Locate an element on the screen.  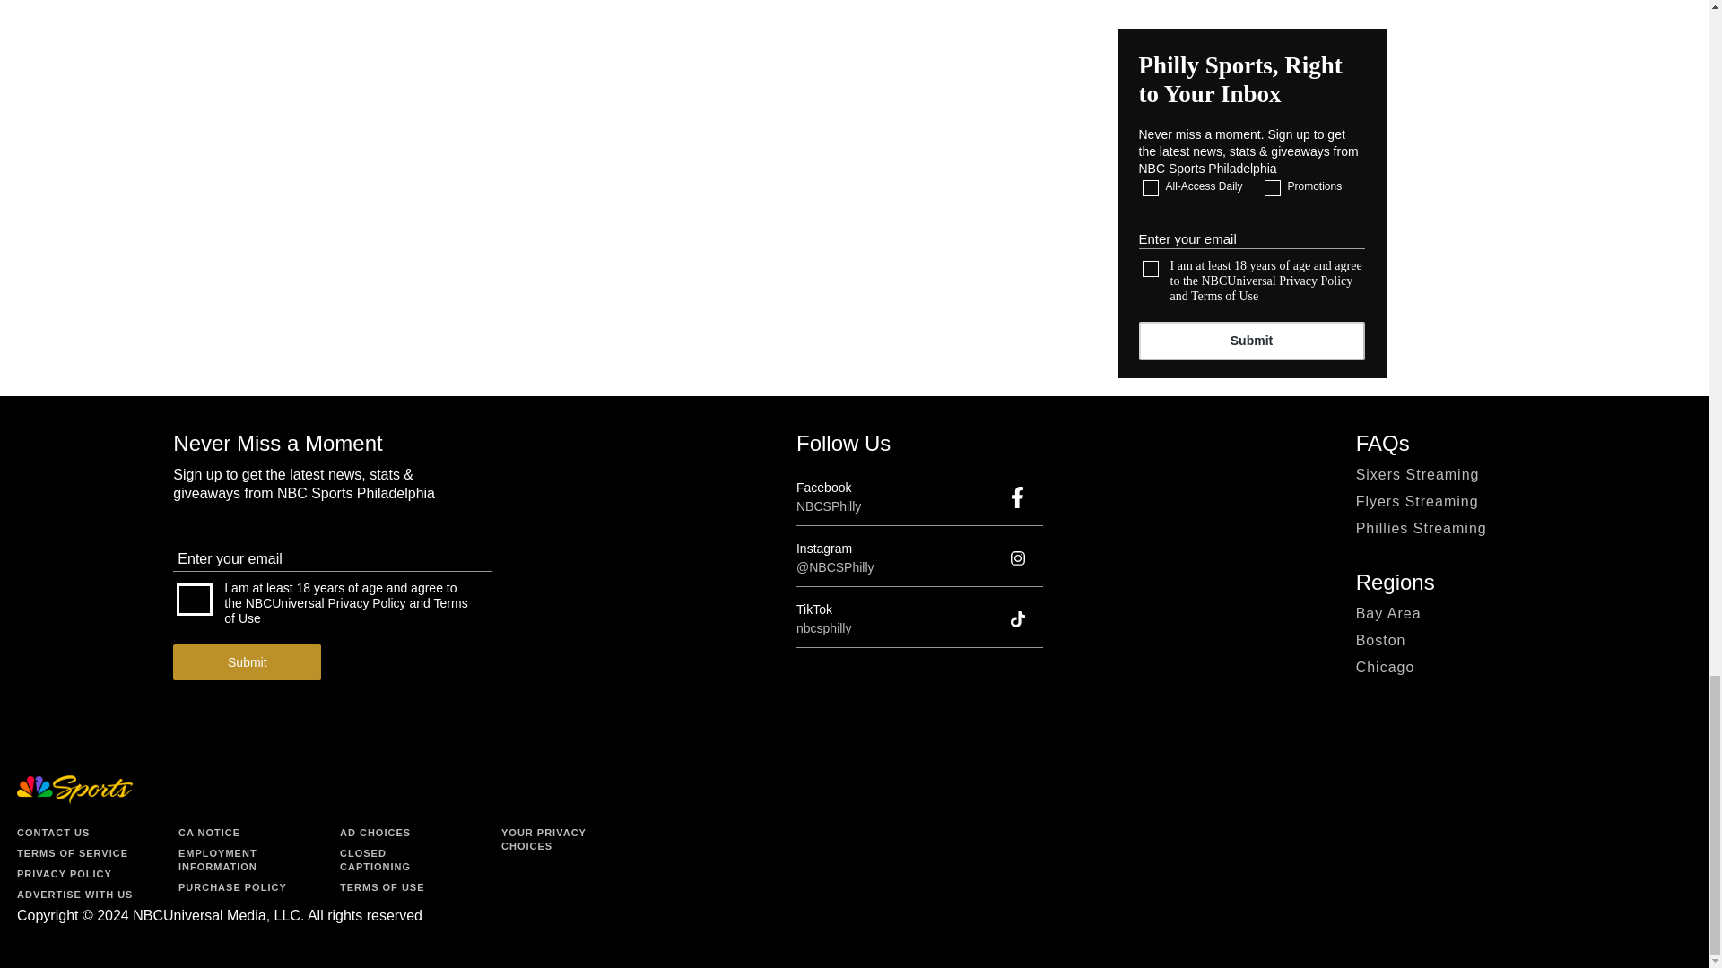
NBCUniversal Privacy Policy is located at coordinates (1277, 280).